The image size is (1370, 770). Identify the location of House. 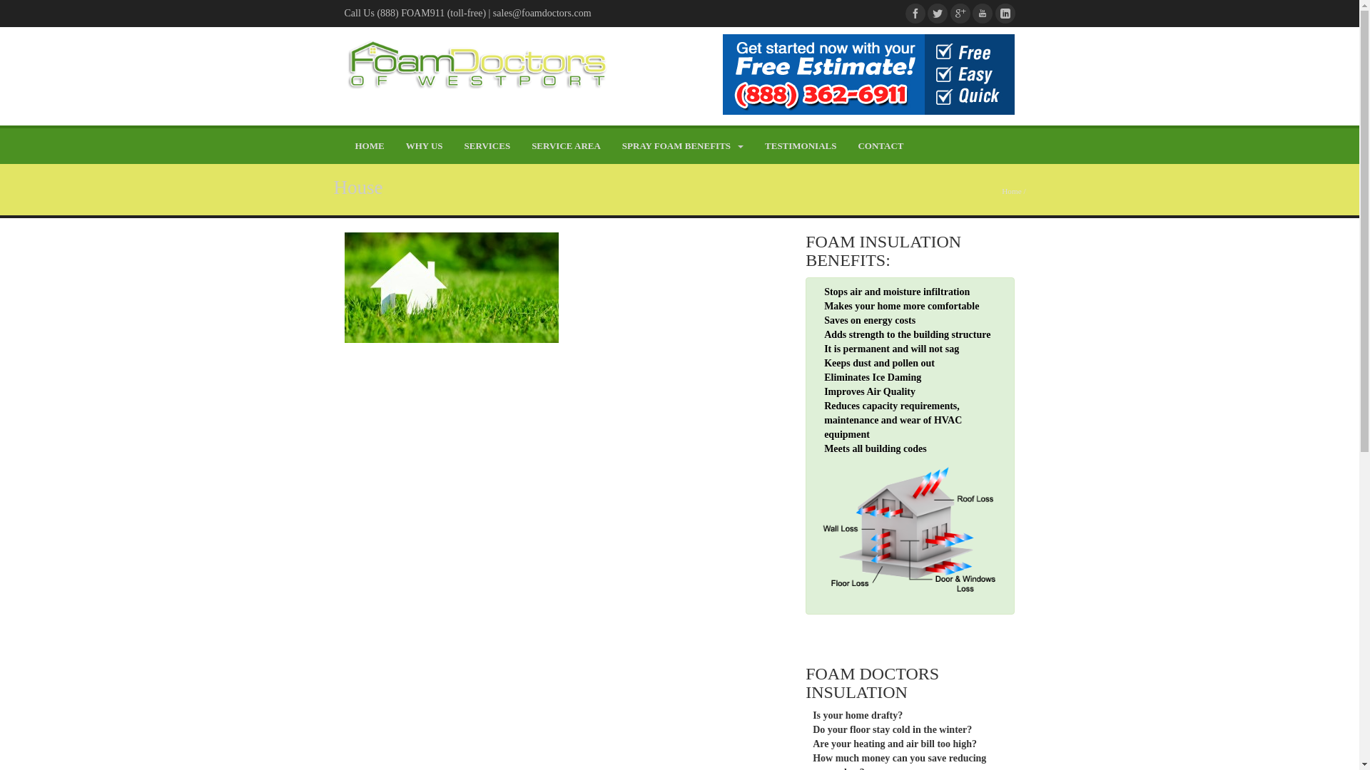
(450, 287).